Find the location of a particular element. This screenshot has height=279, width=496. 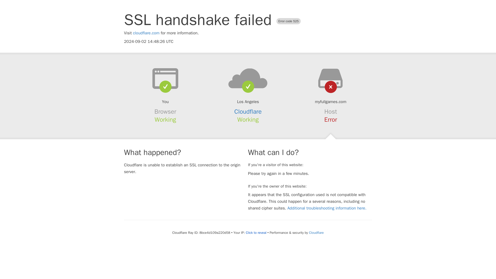

cloudflare.com is located at coordinates (146, 33).